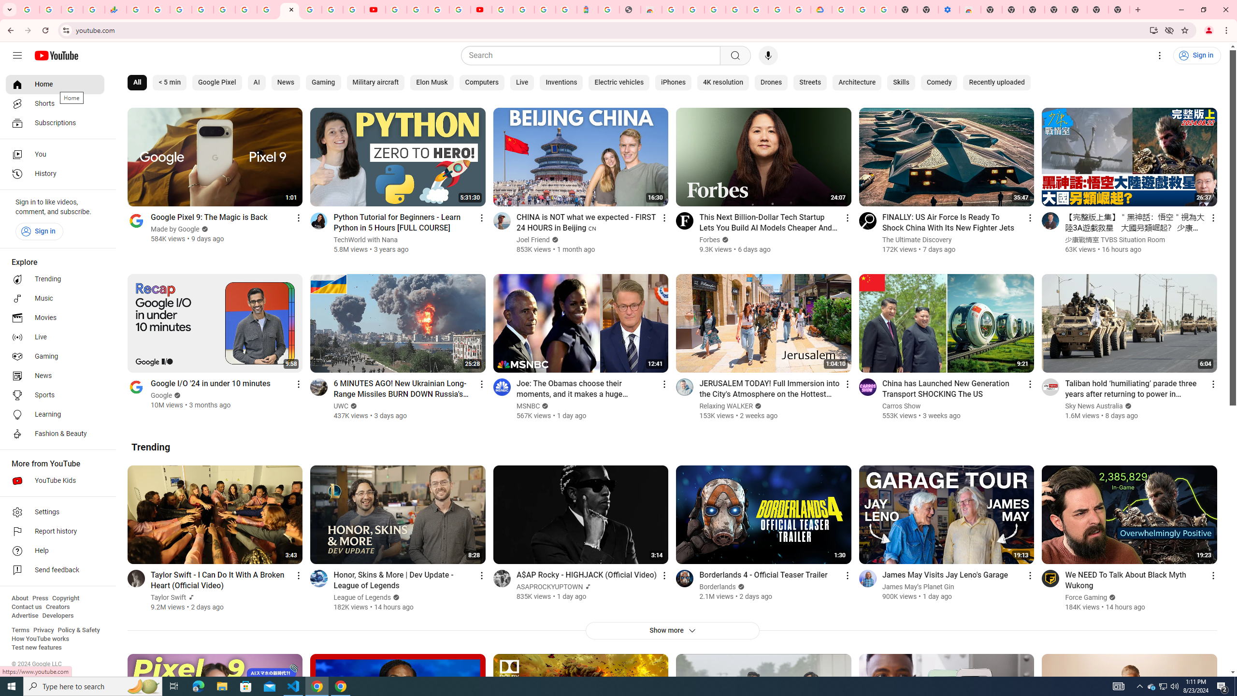 This screenshot has width=1237, height=696. I want to click on Android TV Policies and Guidelines - Transparency Center, so click(268, 10).